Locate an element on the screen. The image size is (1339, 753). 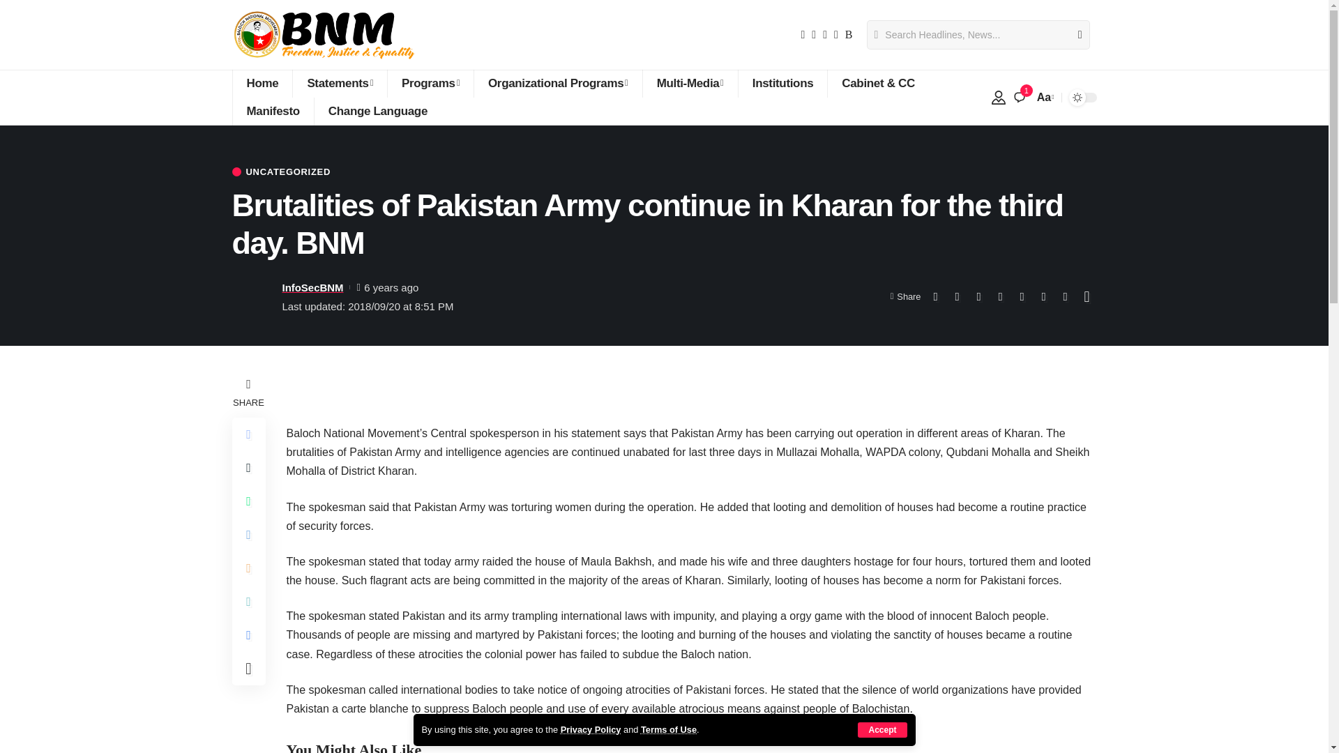
Baloch National Movement is located at coordinates (325, 35).